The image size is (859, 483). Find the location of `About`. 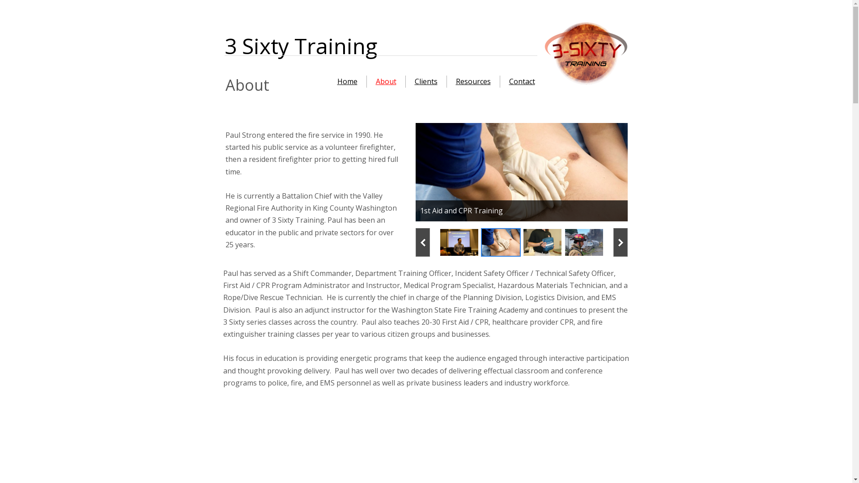

About is located at coordinates (386, 81).